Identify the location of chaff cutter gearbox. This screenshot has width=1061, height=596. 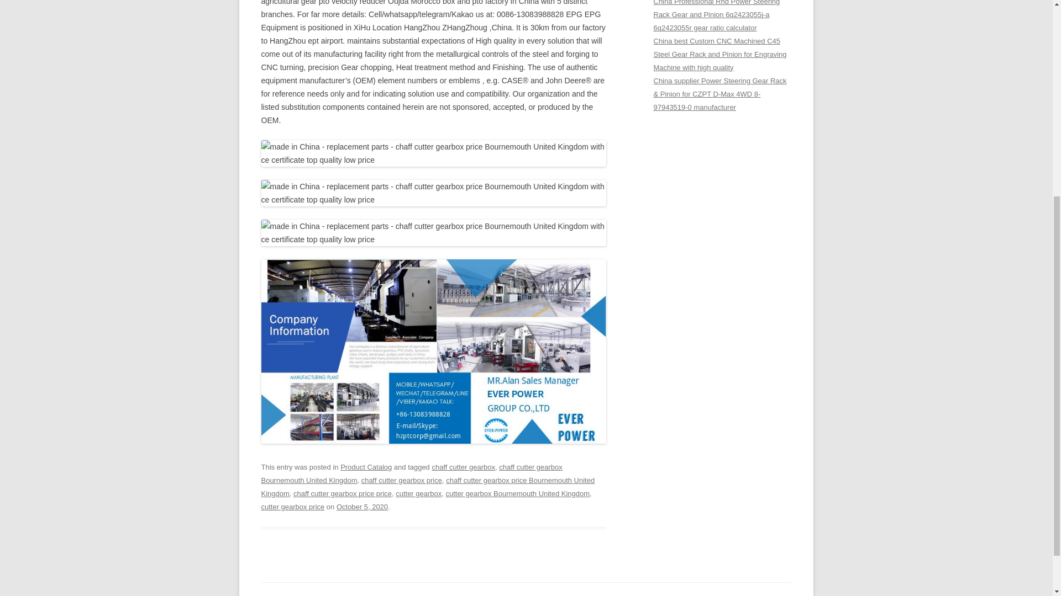
(463, 467).